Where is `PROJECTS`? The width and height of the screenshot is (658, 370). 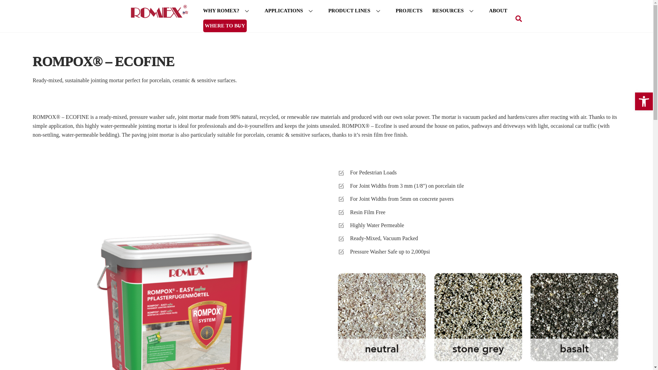 PROJECTS is located at coordinates (409, 11).